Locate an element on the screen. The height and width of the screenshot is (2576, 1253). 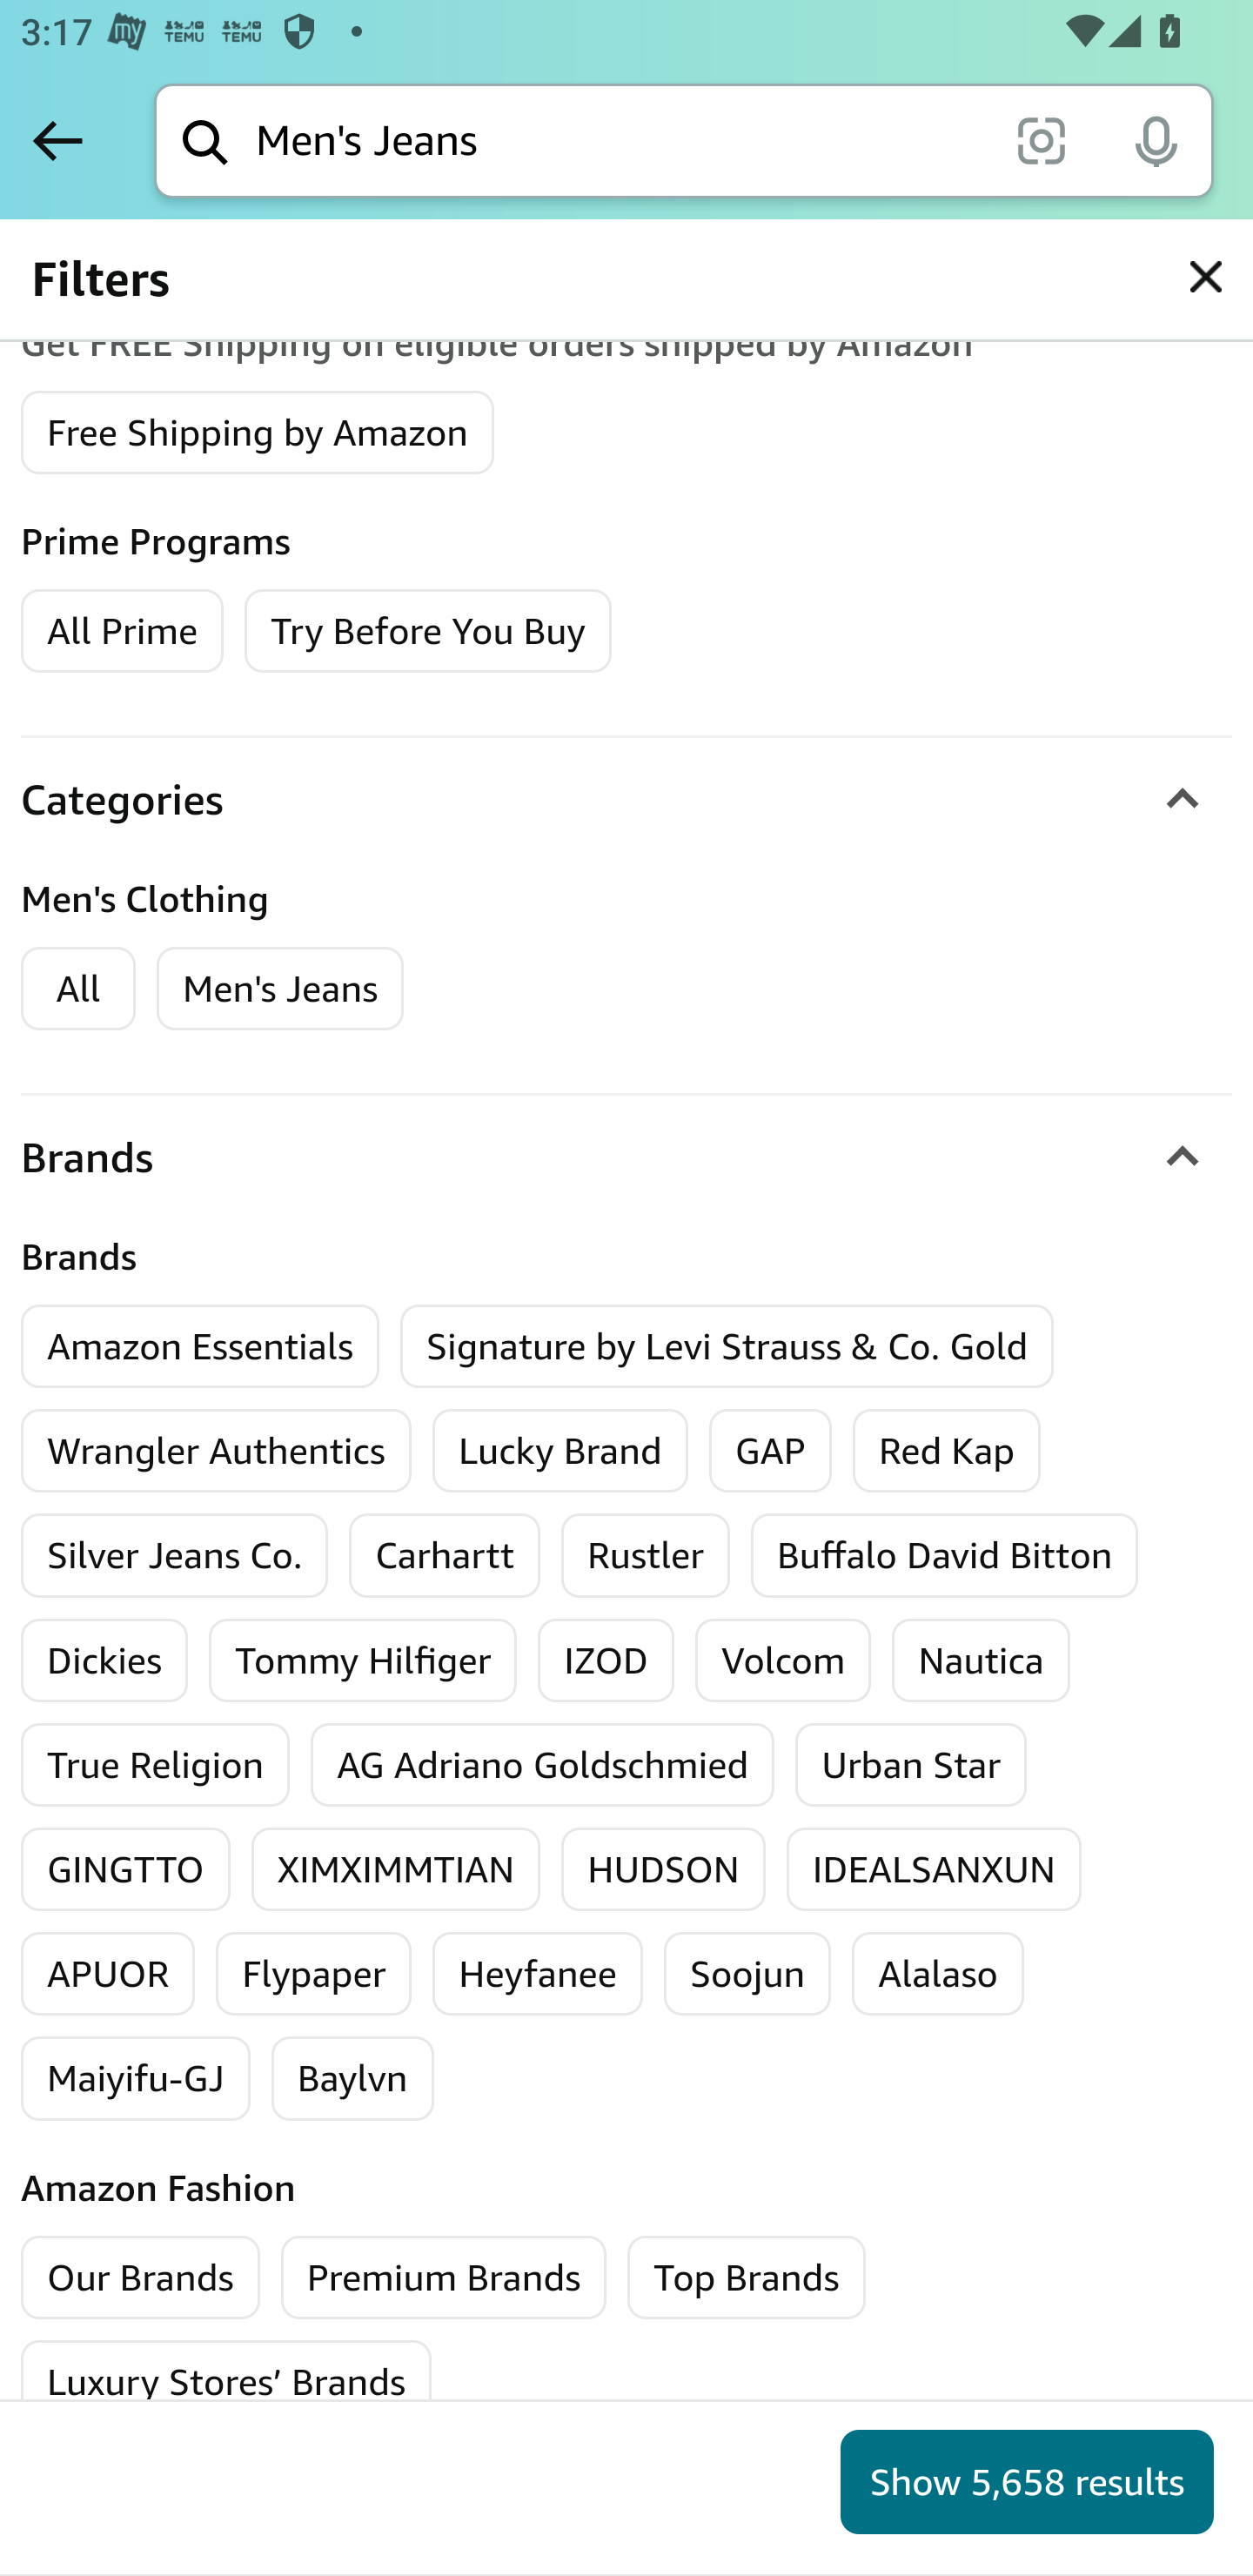
scan it is located at coordinates (1041, 139).